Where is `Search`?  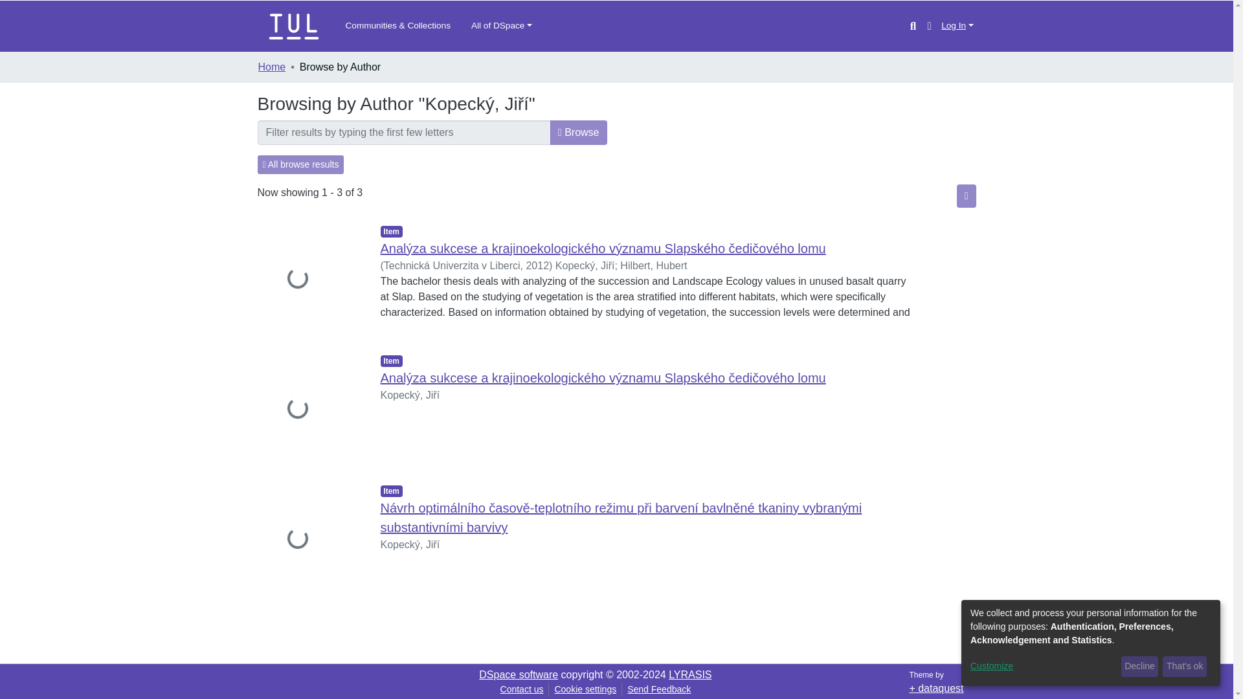
Search is located at coordinates (913, 26).